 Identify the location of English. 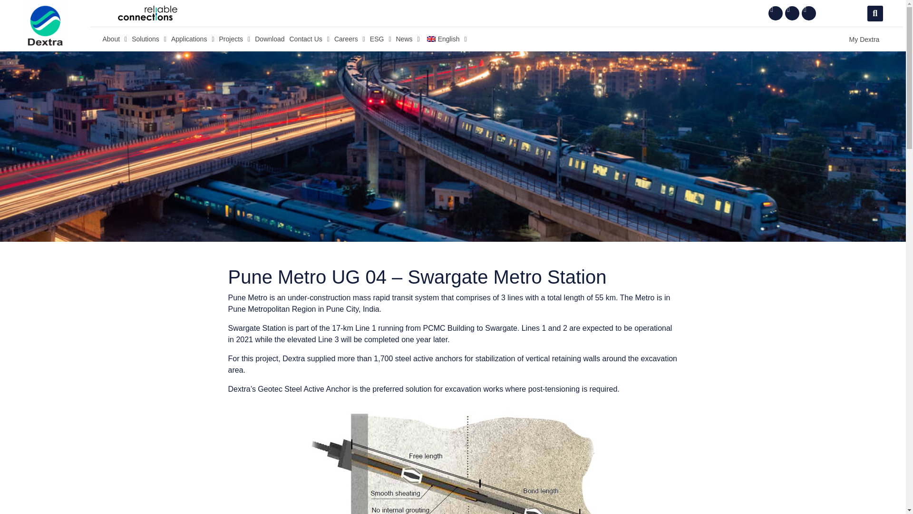
(431, 39).